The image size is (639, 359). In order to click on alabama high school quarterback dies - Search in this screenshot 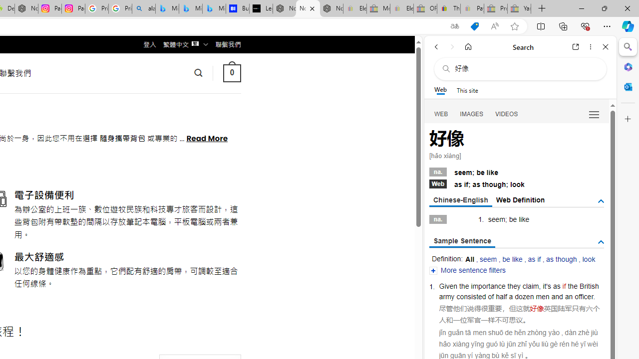, I will do `click(144, 9)`.